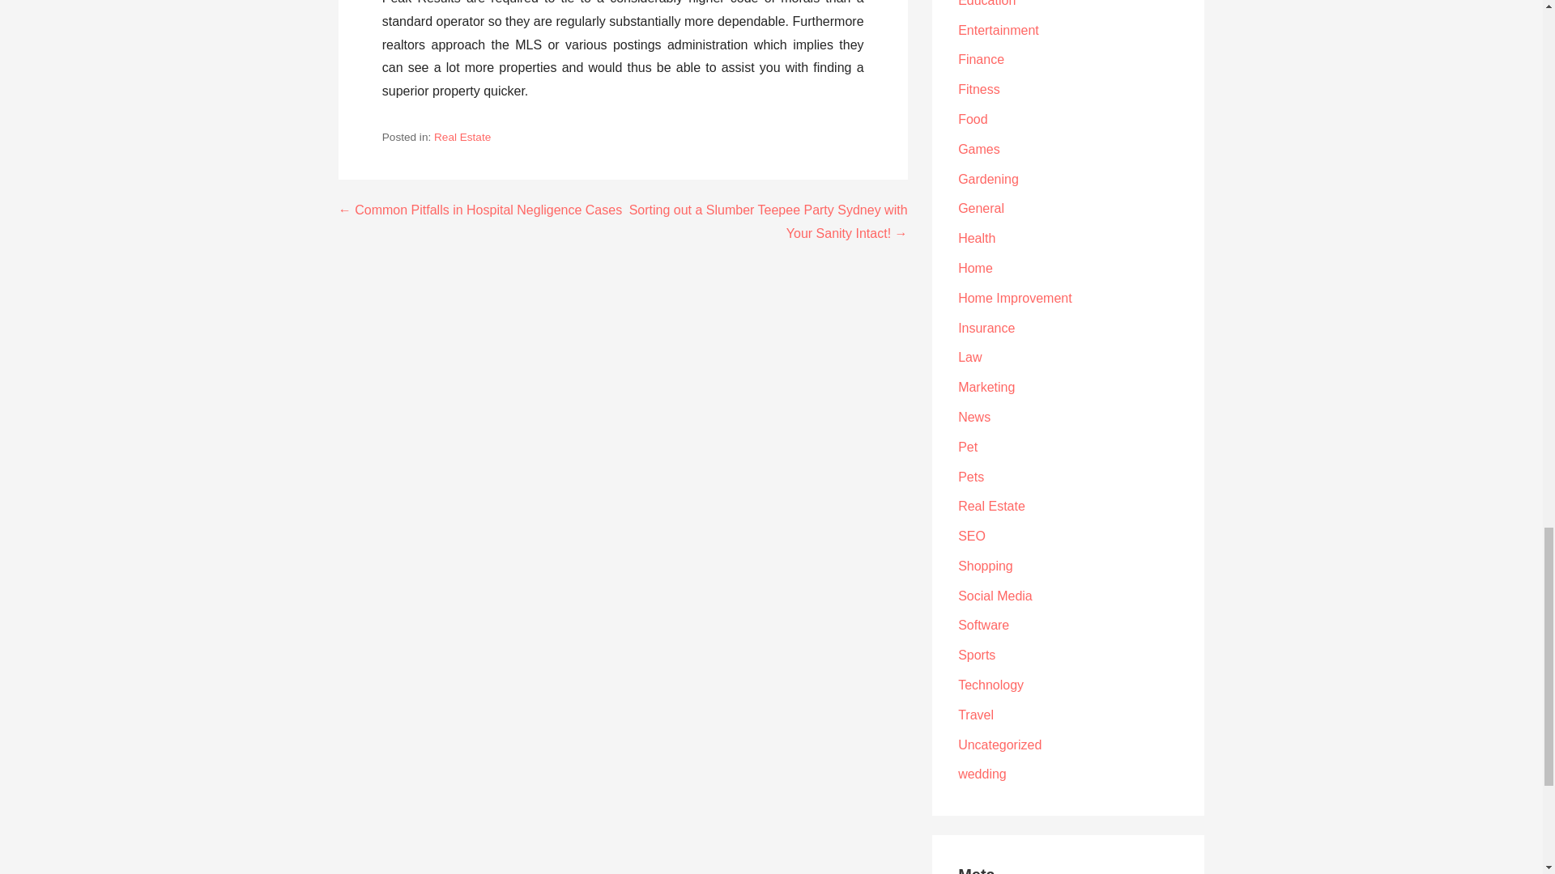 Image resolution: width=1555 pixels, height=874 pixels. What do you see at coordinates (981, 59) in the screenshot?
I see `Finance` at bounding box center [981, 59].